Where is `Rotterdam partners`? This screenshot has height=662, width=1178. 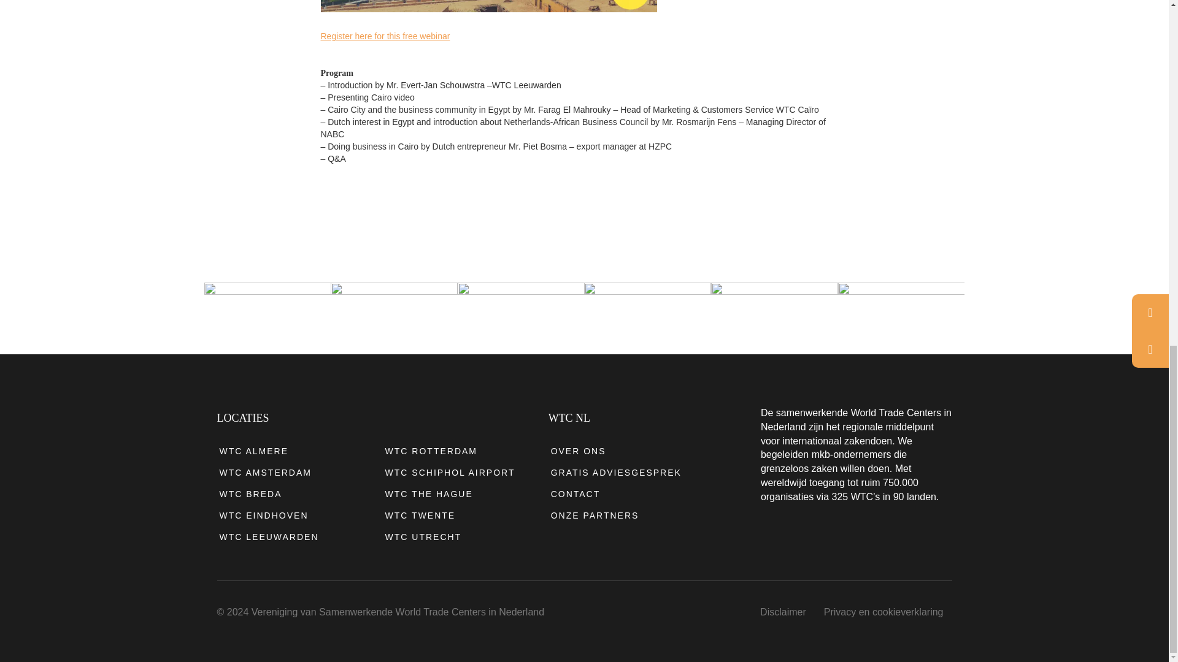 Rotterdam partners is located at coordinates (774, 313).